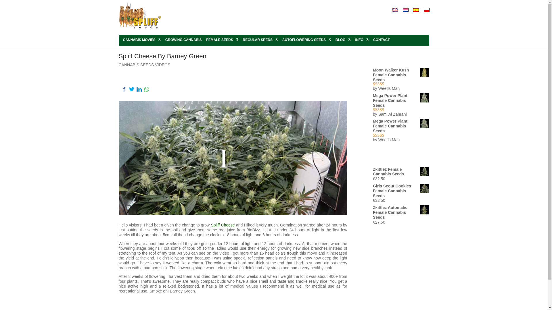 This screenshot has width=552, height=310. I want to click on GROWING CANNABIS, so click(183, 40).